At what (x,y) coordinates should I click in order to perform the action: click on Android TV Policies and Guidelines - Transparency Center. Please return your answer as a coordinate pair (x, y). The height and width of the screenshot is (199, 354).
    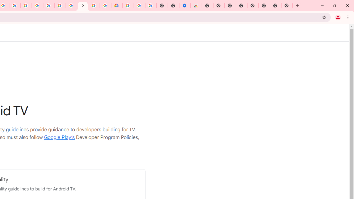
    Looking at the image, I should click on (83, 6).